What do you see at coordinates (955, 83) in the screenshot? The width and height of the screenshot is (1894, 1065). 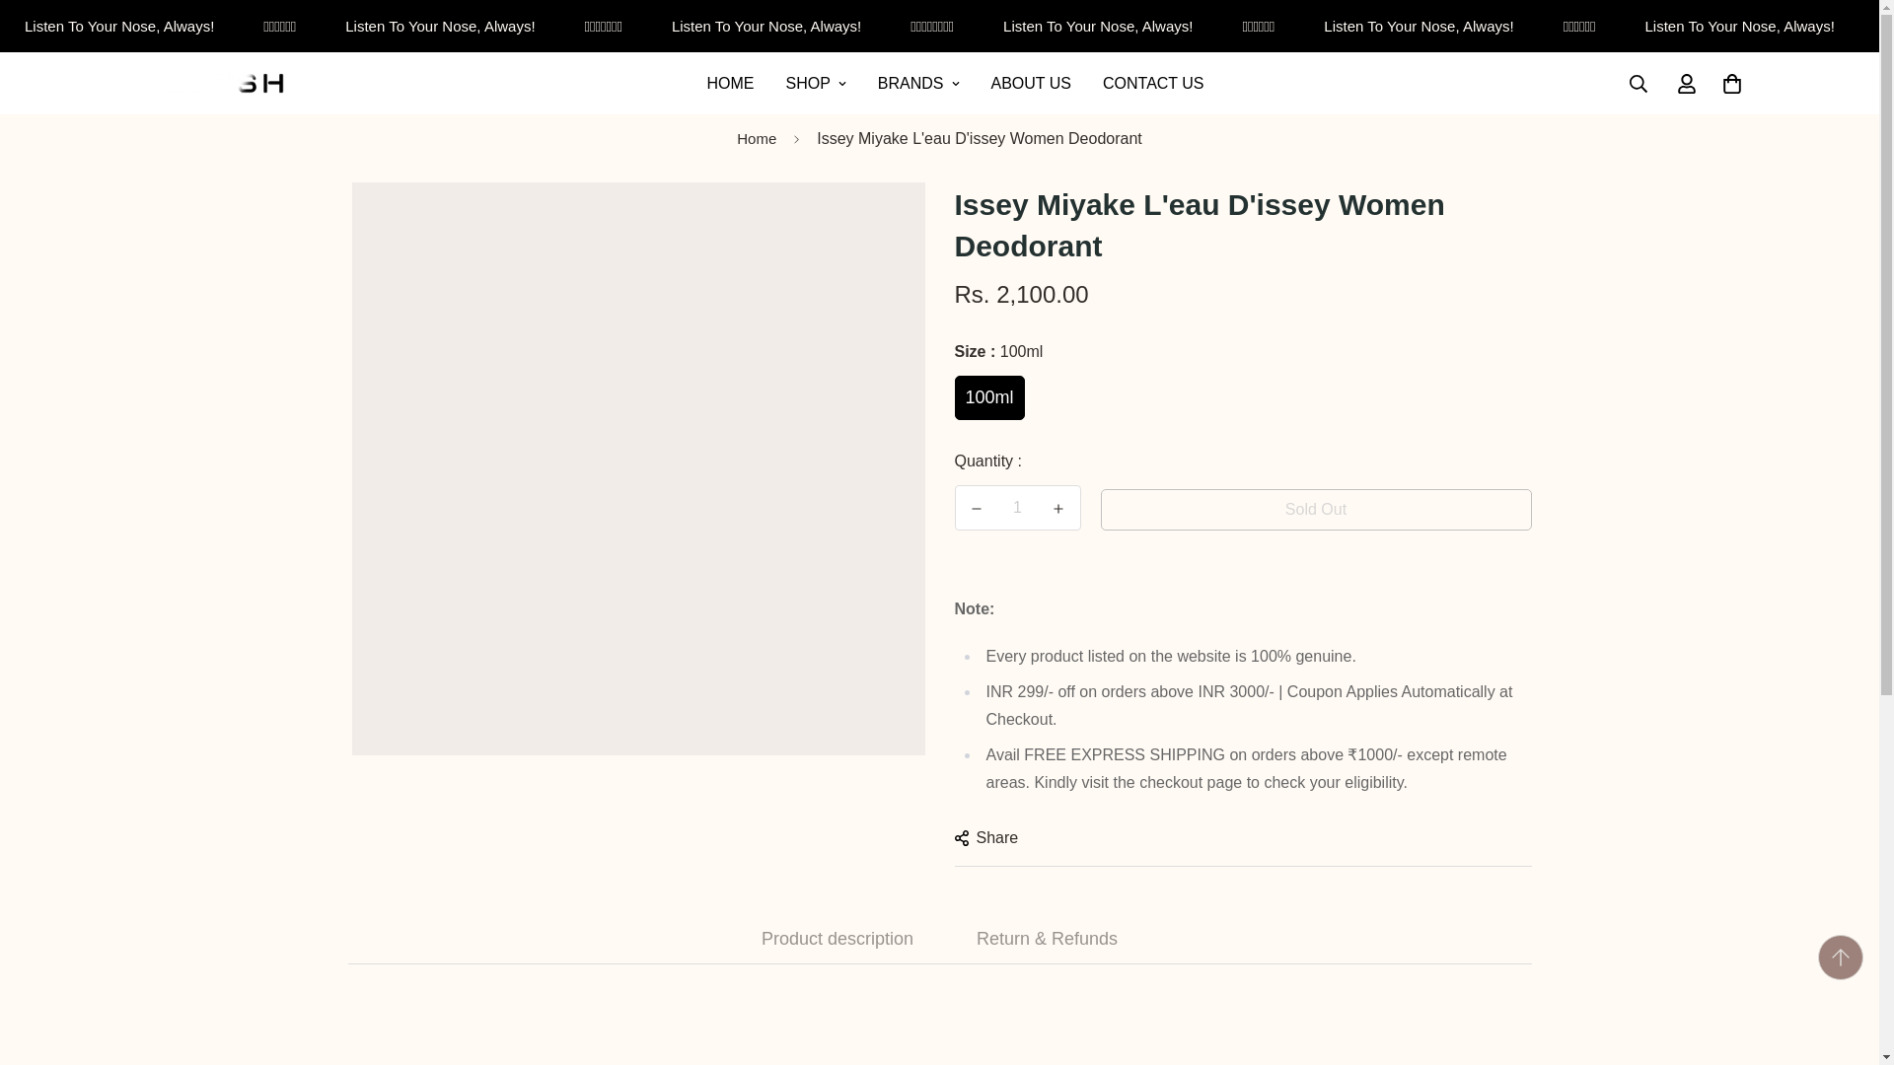 I see `BRANDS` at bounding box center [955, 83].